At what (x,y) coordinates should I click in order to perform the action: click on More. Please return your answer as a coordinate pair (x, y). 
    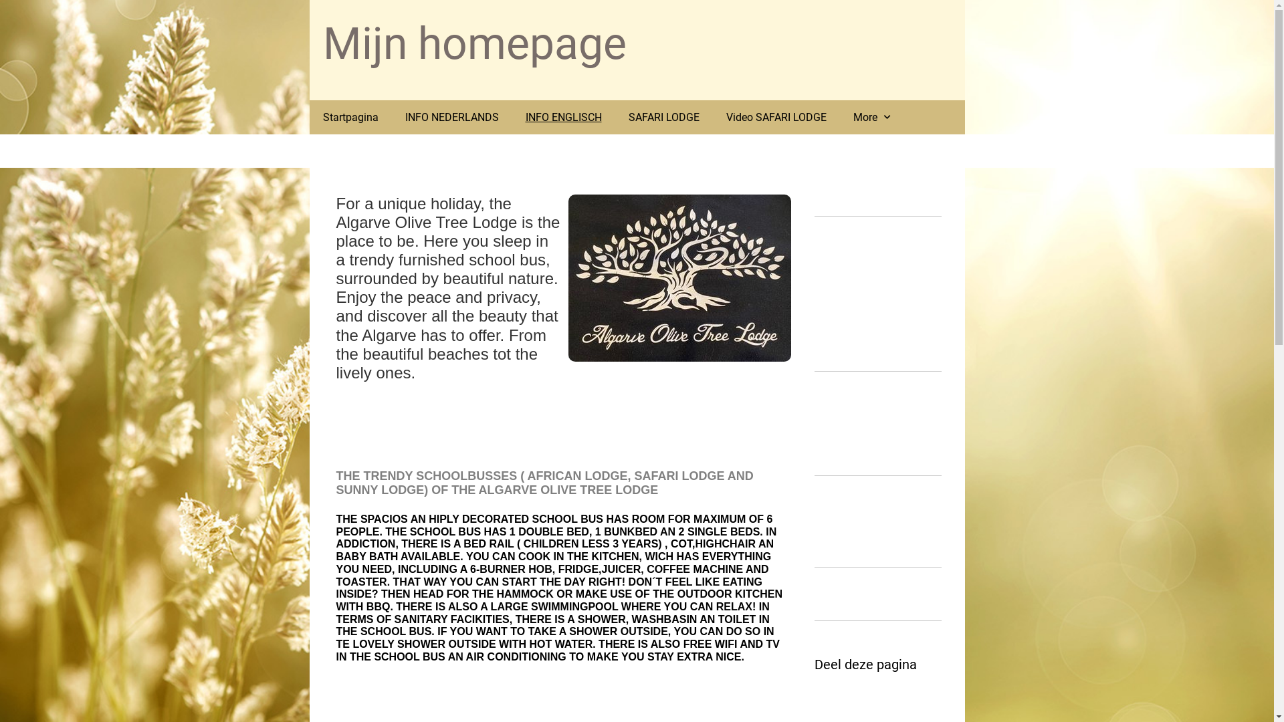
    Looking at the image, I should click on (873, 118).